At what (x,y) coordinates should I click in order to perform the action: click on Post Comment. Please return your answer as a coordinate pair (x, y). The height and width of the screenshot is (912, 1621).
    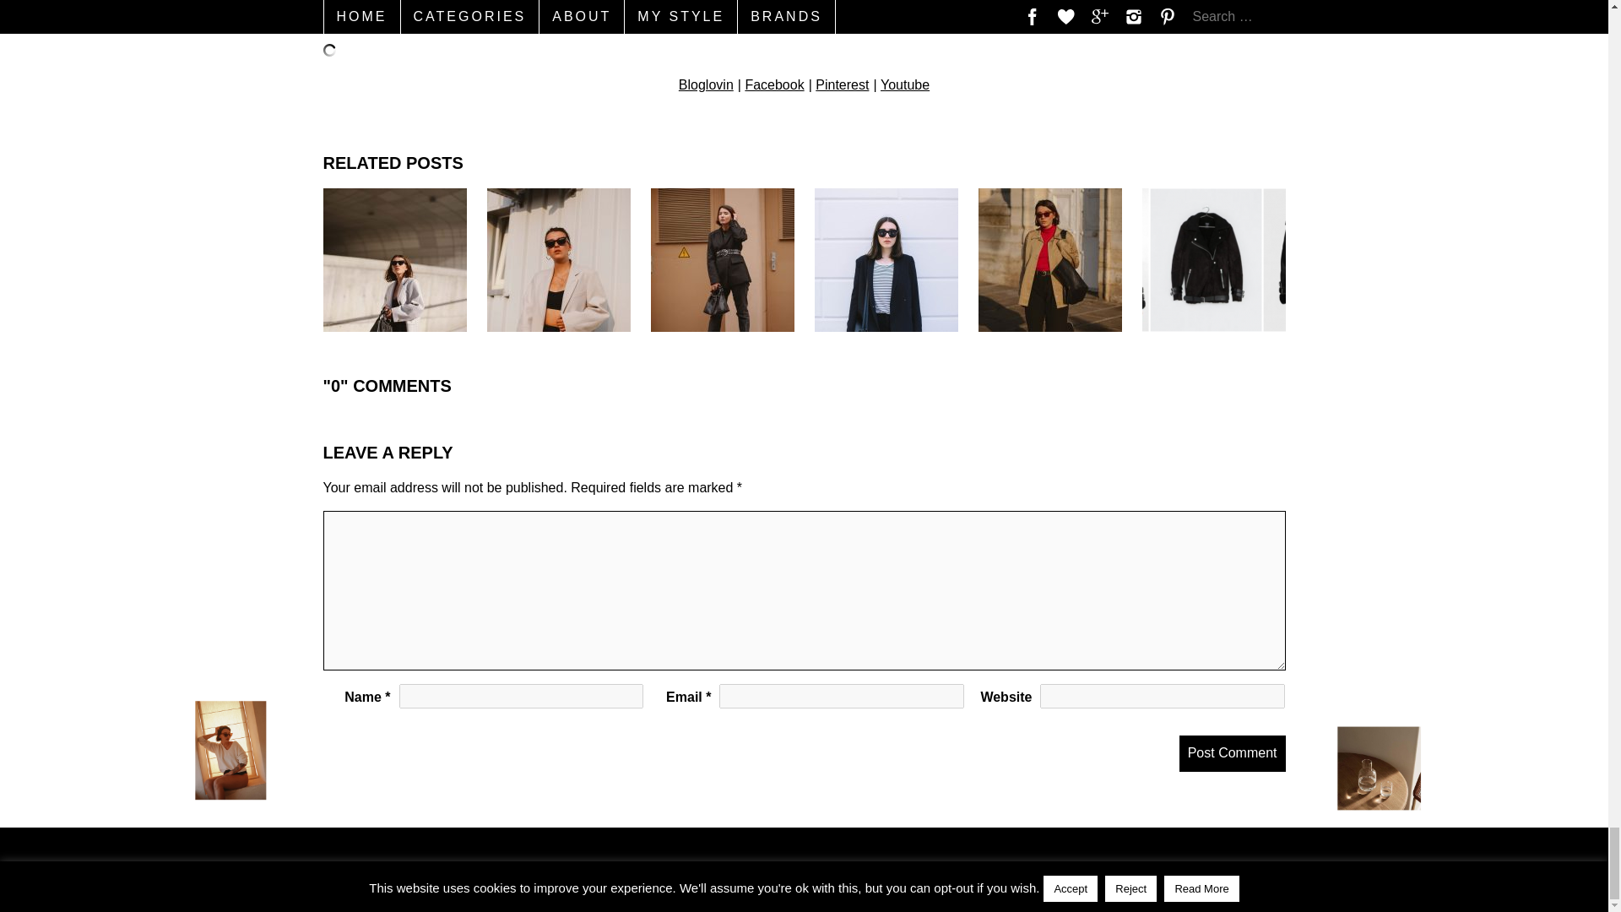
    Looking at the image, I should click on (1233, 753).